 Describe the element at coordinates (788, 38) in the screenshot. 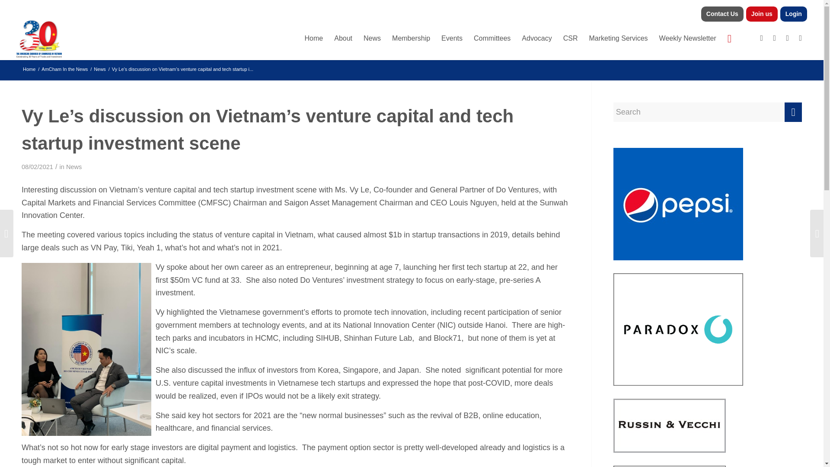

I see `Instagram` at that location.